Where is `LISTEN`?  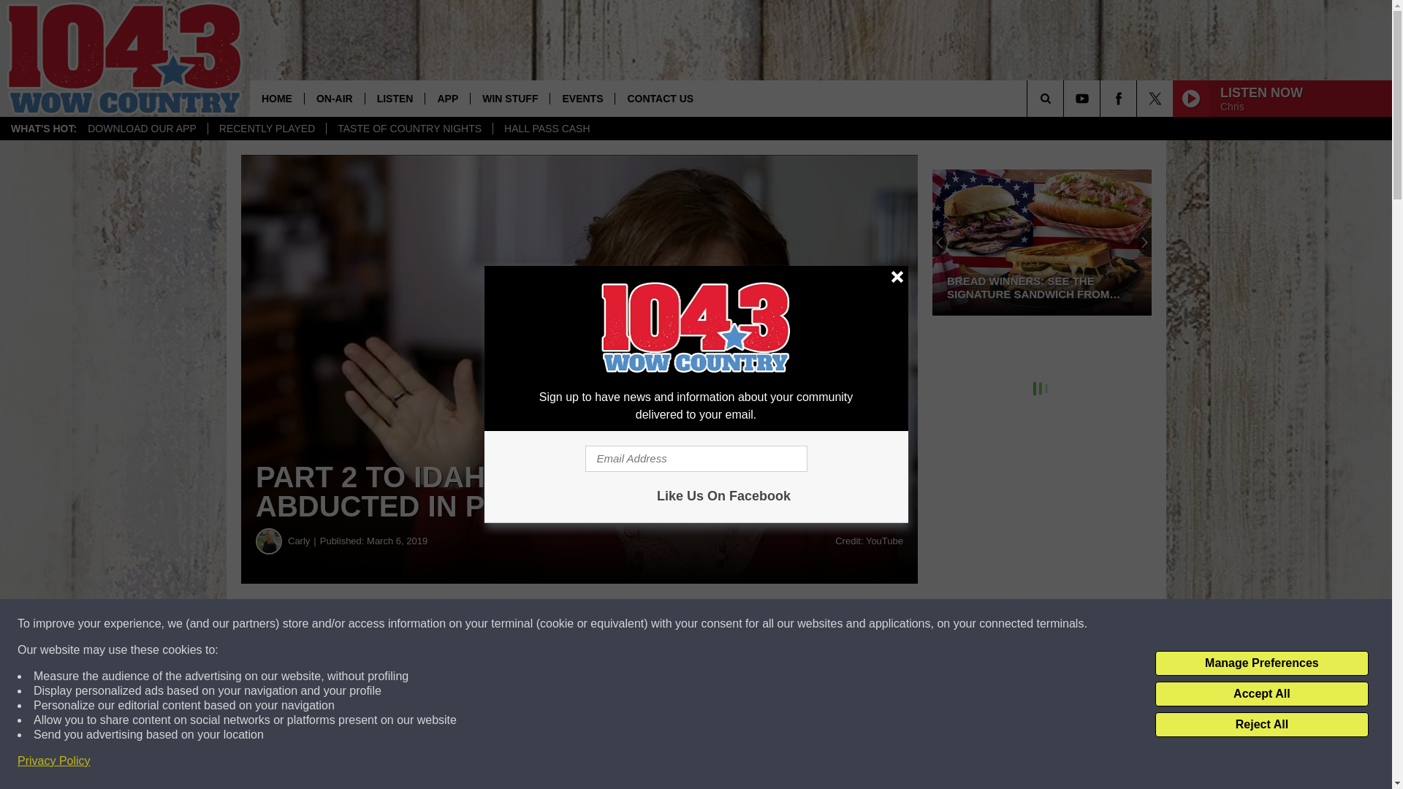
LISTEN is located at coordinates (395, 98).